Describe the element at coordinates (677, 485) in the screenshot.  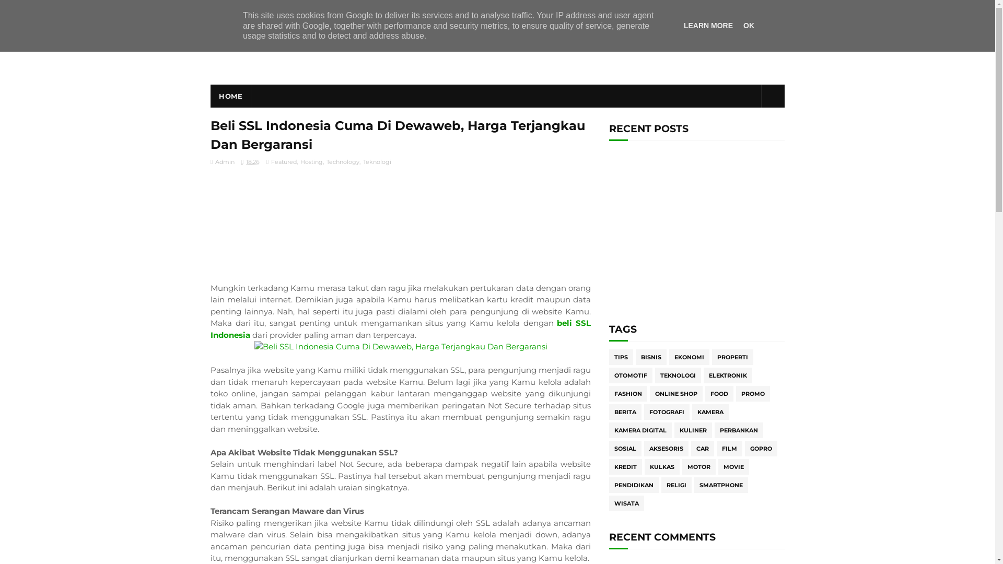
I see `RELIGI` at that location.